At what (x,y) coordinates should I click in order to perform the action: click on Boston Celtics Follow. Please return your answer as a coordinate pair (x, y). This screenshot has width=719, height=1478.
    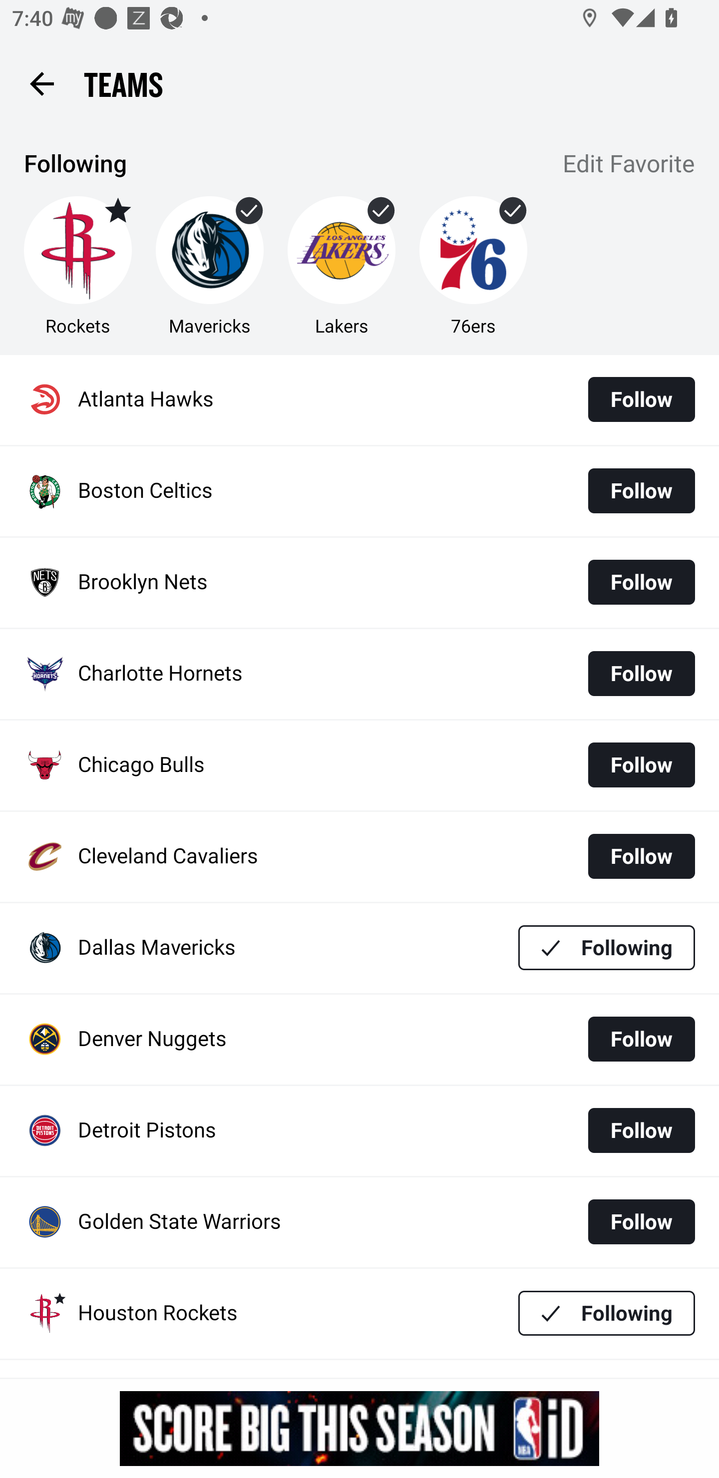
    Looking at the image, I should click on (359, 491).